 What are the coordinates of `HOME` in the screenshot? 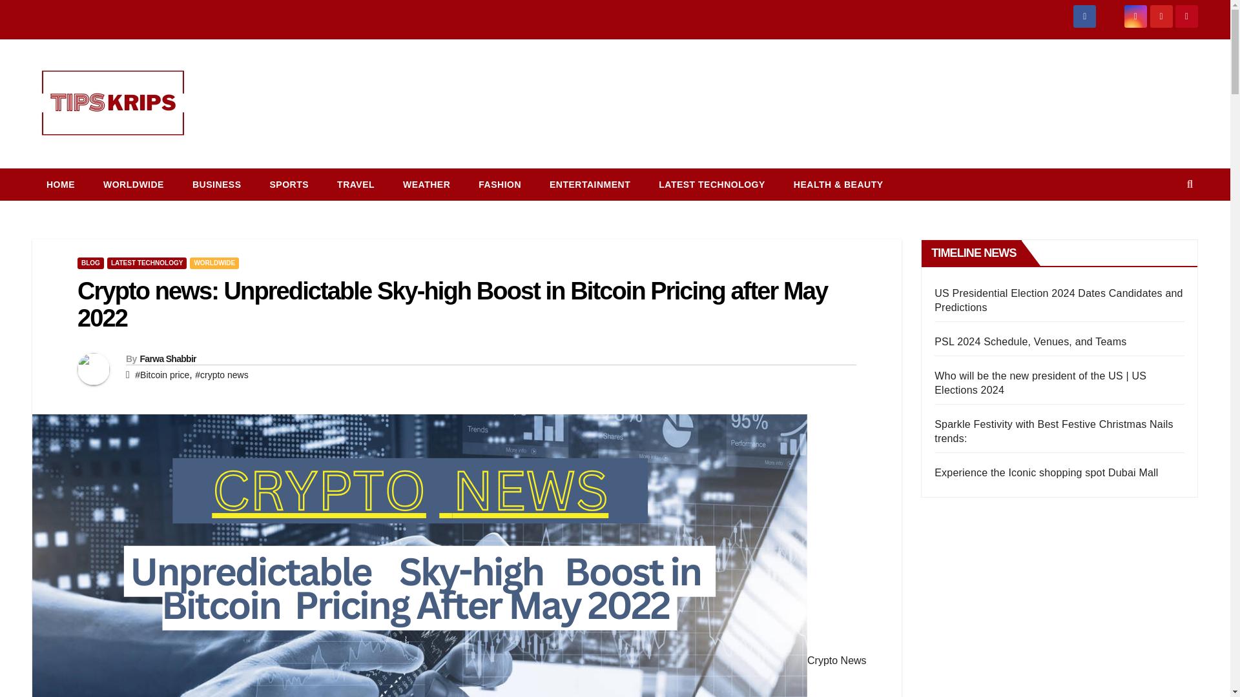 It's located at (61, 185).